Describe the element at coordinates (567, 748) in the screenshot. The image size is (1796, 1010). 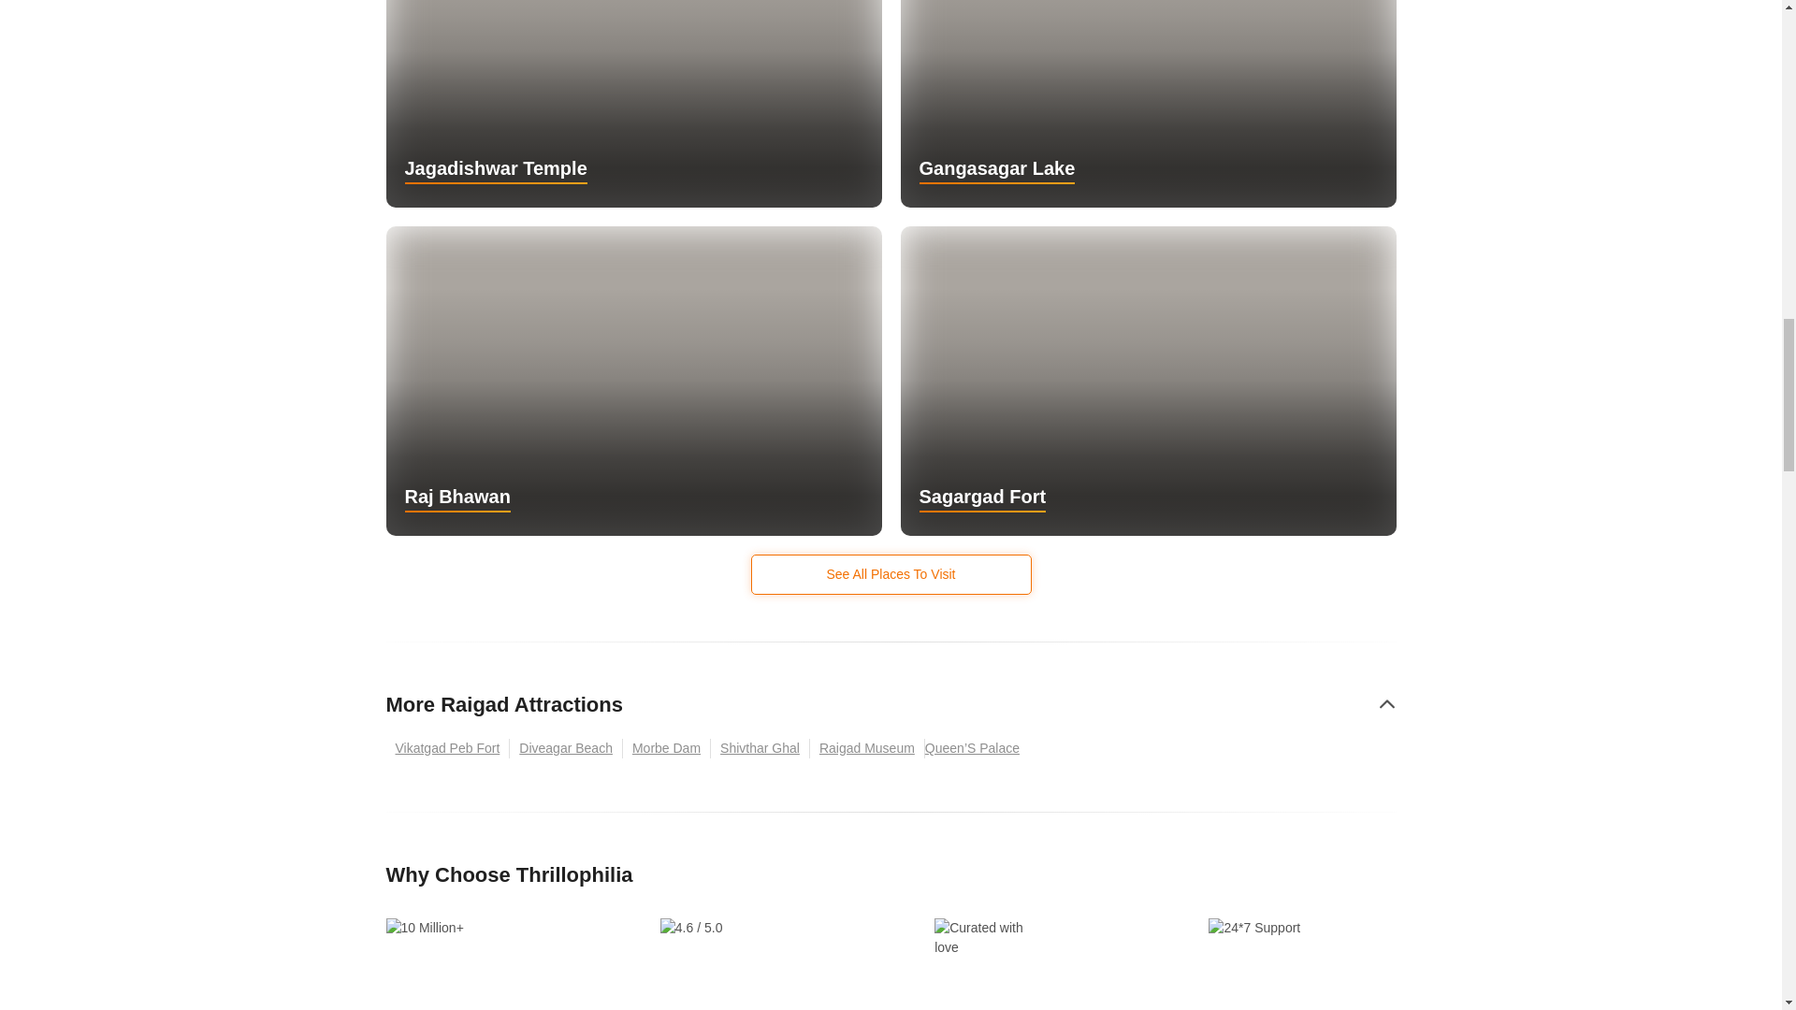
I see `Diveagar Beach` at that location.